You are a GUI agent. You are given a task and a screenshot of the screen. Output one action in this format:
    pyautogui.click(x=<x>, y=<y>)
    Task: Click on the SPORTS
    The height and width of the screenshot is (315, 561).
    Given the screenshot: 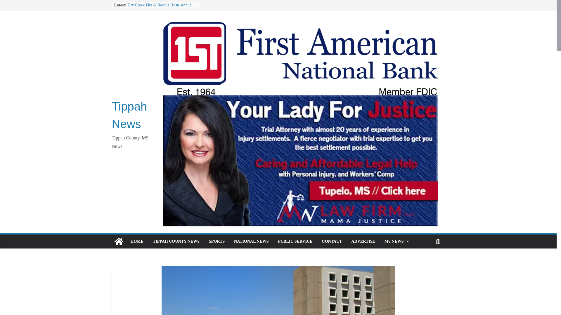 What is the action you would take?
    pyautogui.click(x=217, y=242)
    